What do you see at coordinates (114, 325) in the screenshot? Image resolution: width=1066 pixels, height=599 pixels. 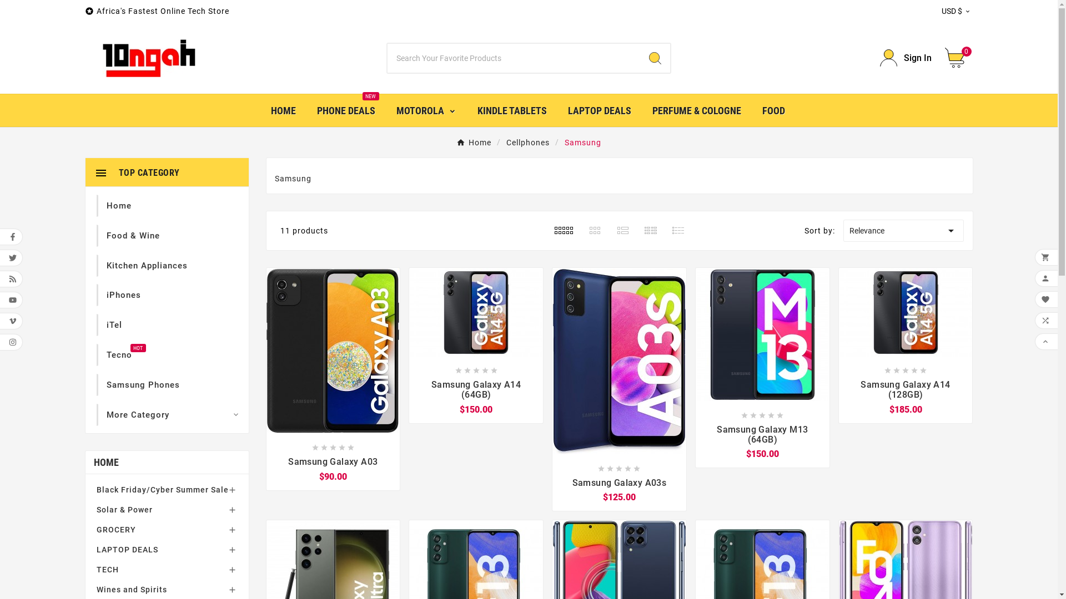 I see `iTel` at bounding box center [114, 325].